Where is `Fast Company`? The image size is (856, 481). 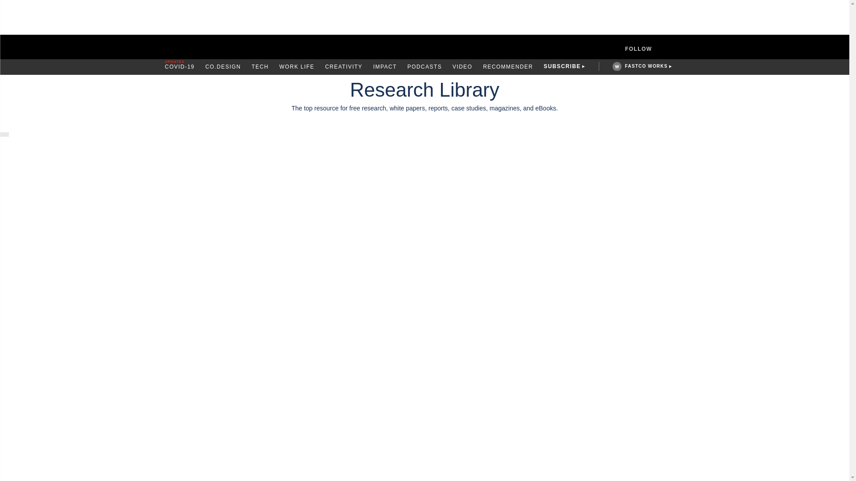
Fast Company is located at coordinates (424, 47).